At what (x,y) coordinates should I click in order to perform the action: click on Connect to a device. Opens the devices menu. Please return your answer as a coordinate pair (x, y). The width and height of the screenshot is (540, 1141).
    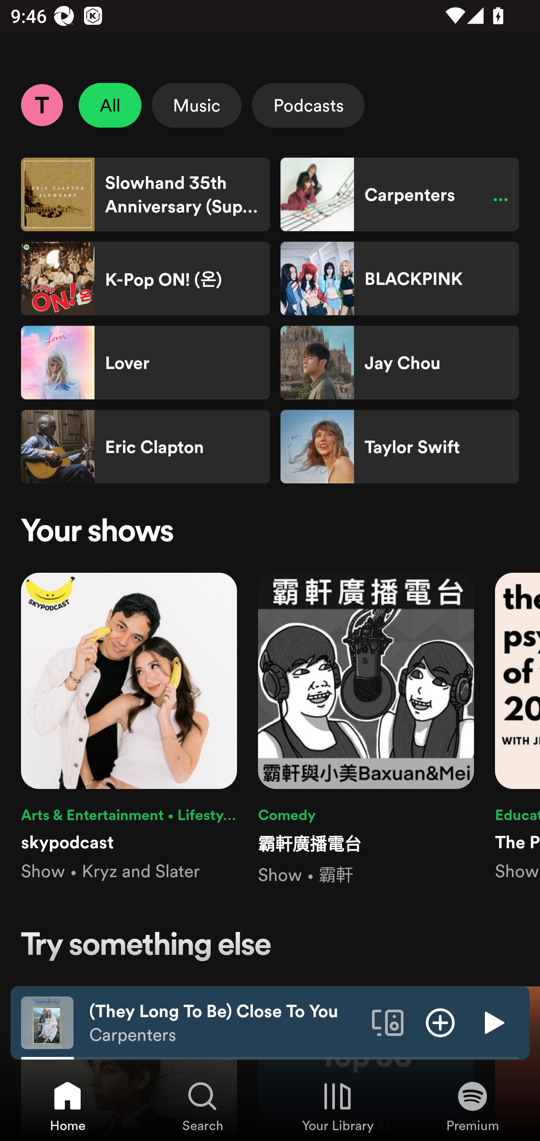
    Looking at the image, I should click on (388, 1022).